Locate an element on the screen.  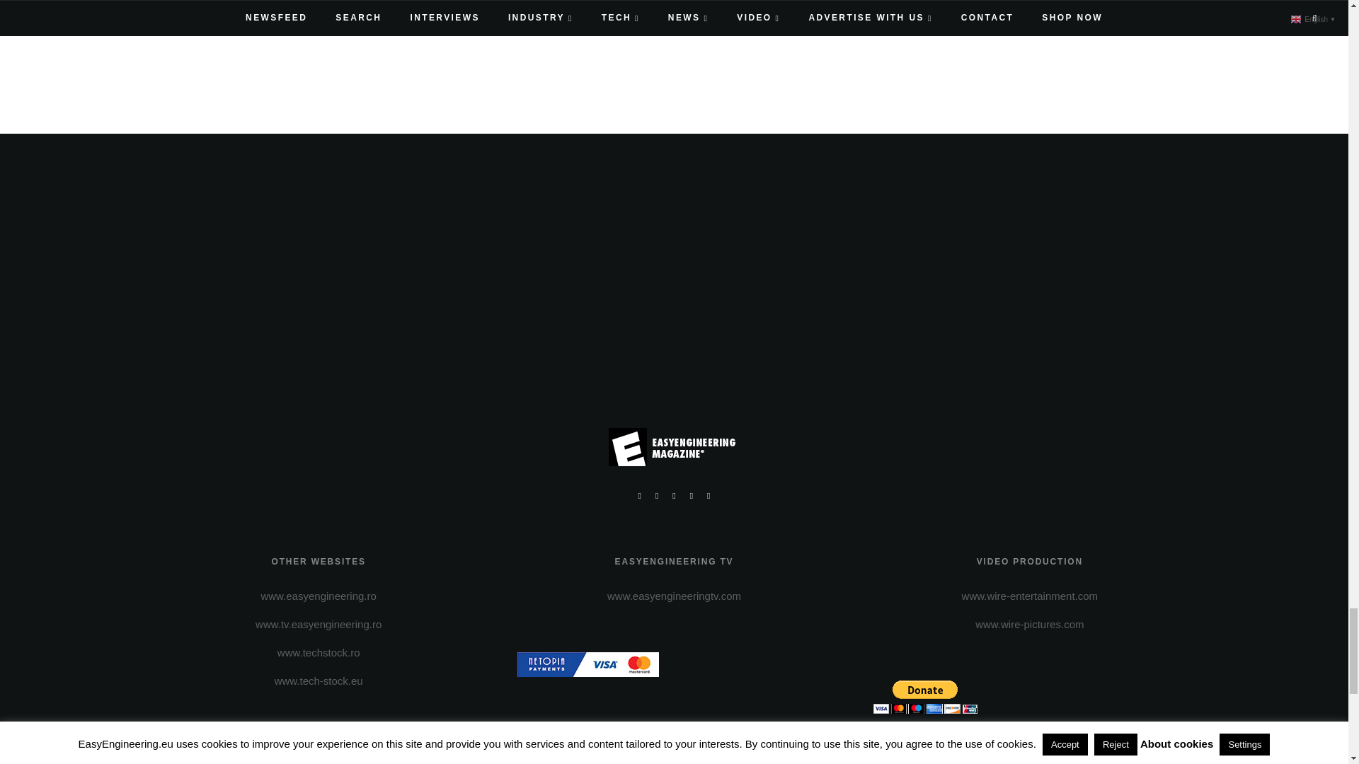
PayPal - The safer, easier way to pay online! is located at coordinates (925, 697).